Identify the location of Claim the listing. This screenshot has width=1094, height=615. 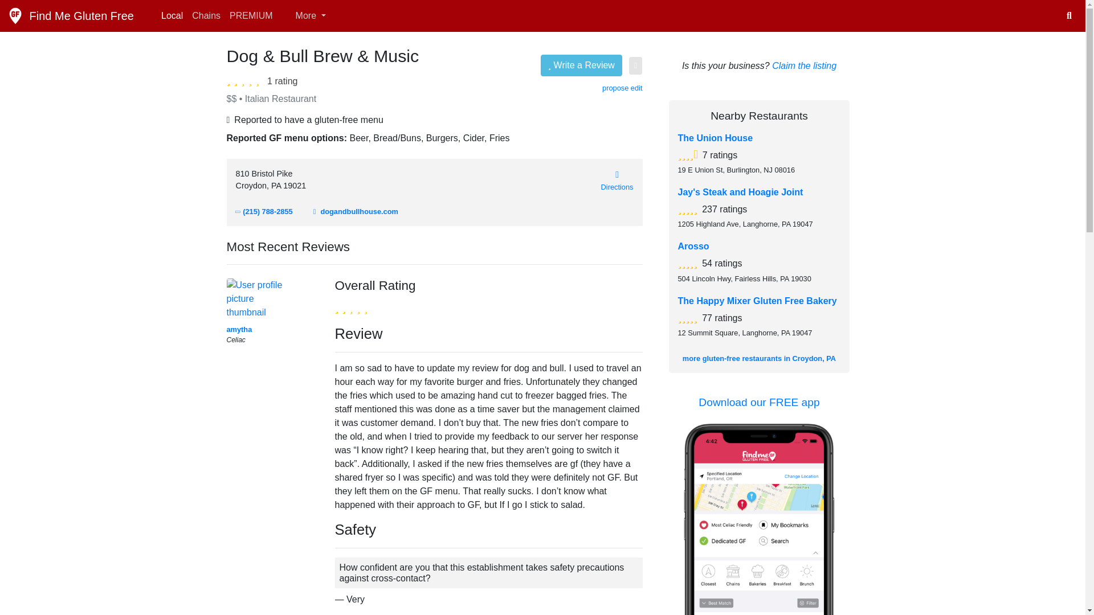
(805, 65).